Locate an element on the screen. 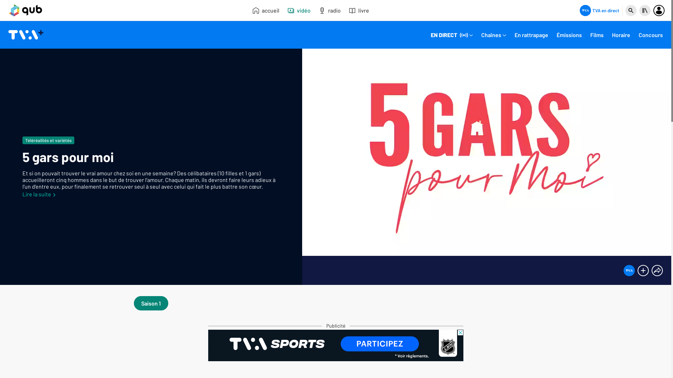 The image size is (673, 378). accueil is located at coordinates (266, 10).